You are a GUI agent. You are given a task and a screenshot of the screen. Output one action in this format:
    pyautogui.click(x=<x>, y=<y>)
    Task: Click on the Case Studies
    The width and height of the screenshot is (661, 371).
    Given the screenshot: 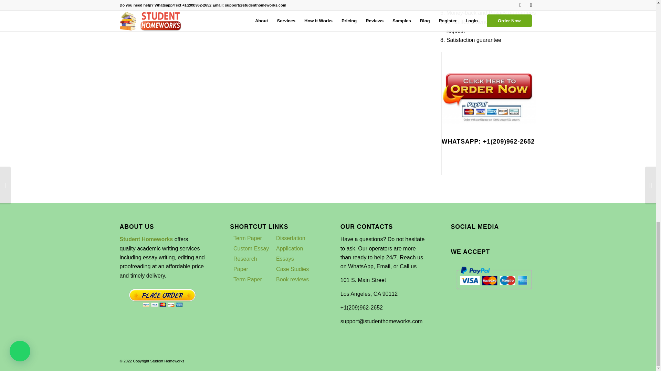 What is the action you would take?
    pyautogui.click(x=292, y=269)
    